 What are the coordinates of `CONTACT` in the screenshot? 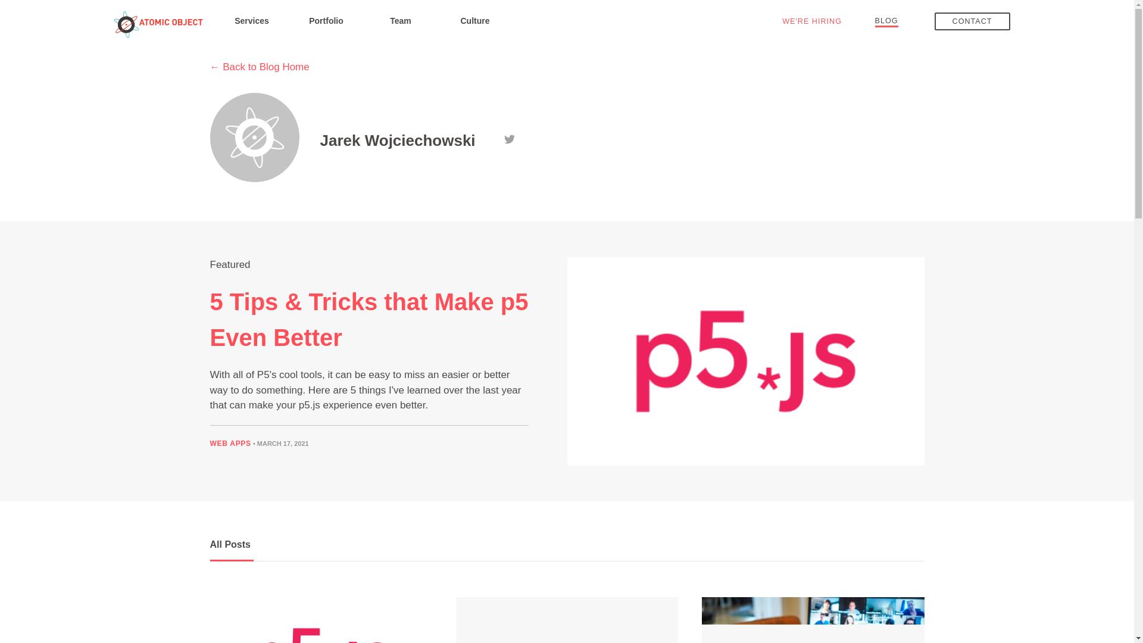 It's located at (973, 21).